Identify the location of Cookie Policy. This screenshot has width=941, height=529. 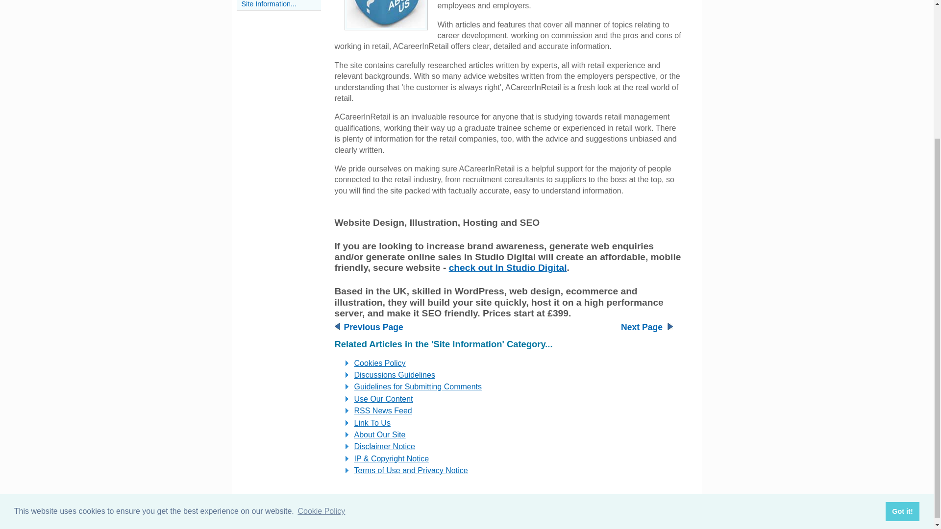
(321, 327).